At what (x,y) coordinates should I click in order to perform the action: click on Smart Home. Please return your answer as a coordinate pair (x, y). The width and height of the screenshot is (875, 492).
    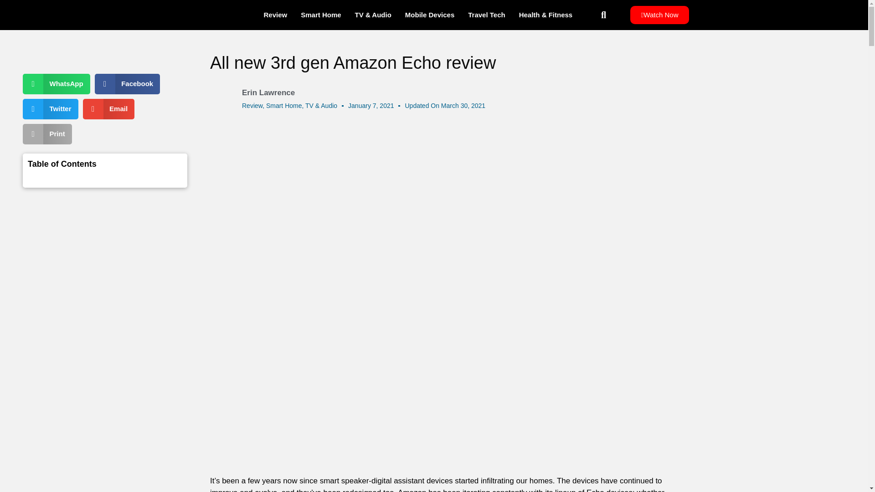
    Looking at the image, I should click on (321, 15).